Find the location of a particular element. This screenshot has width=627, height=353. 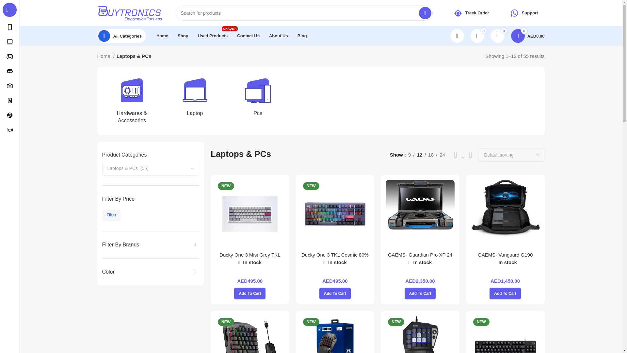

tv is located at coordinates (10, 130).